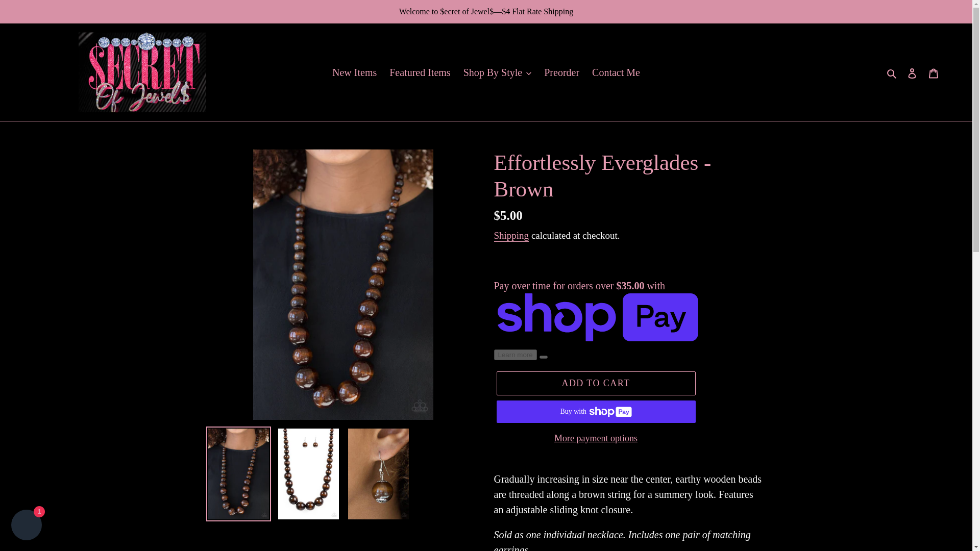 This screenshot has height=551, width=980. Describe the element at coordinates (27, 526) in the screenshot. I see `Shopify online store chat` at that location.